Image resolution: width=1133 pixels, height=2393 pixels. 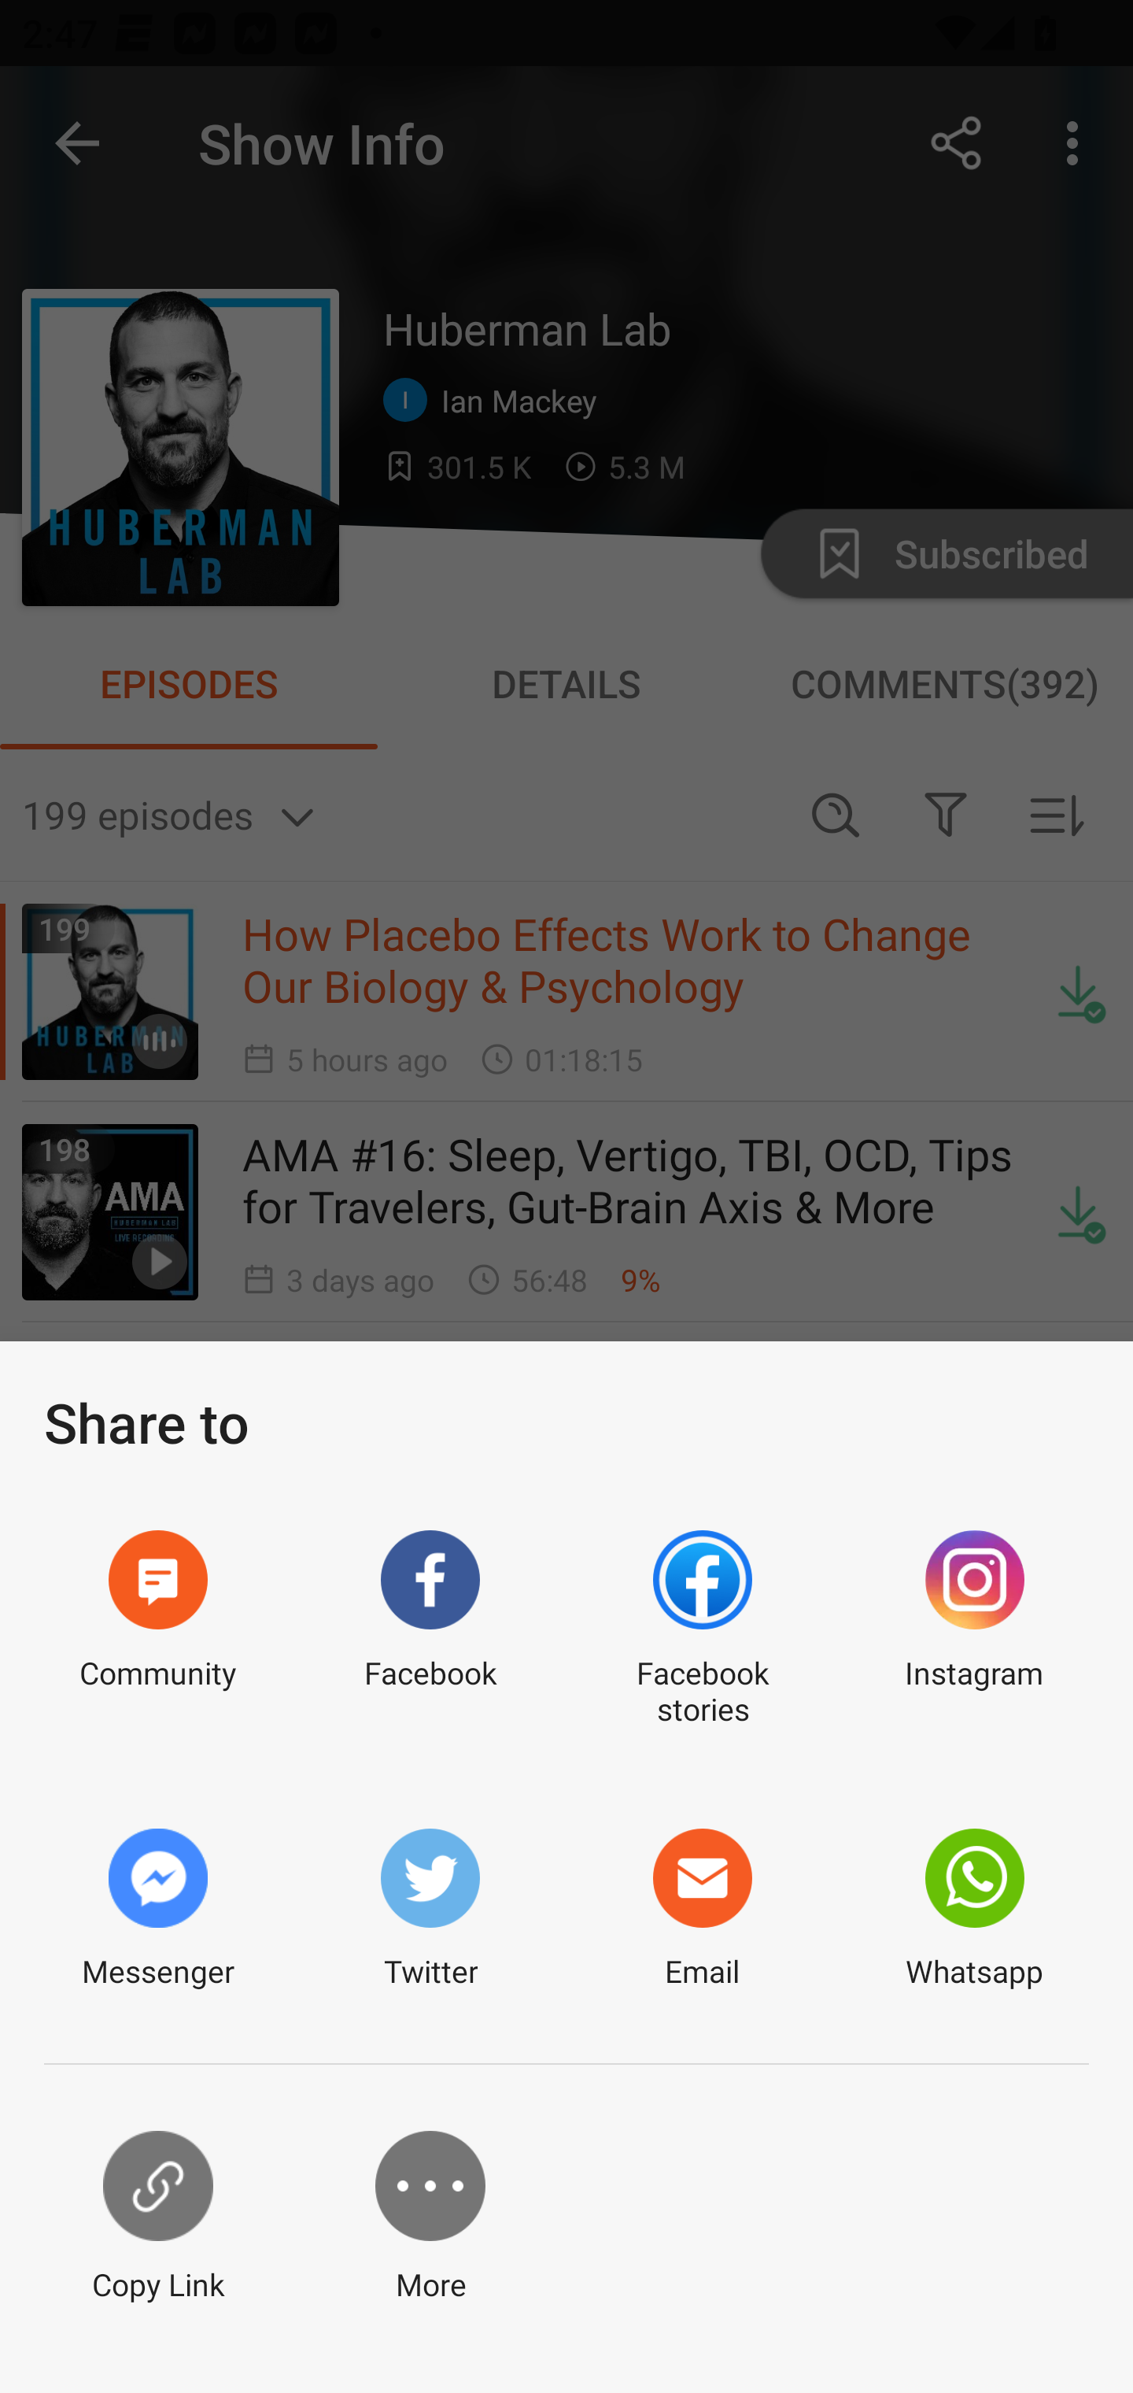 I want to click on Messenger, so click(x=157, y=1910).